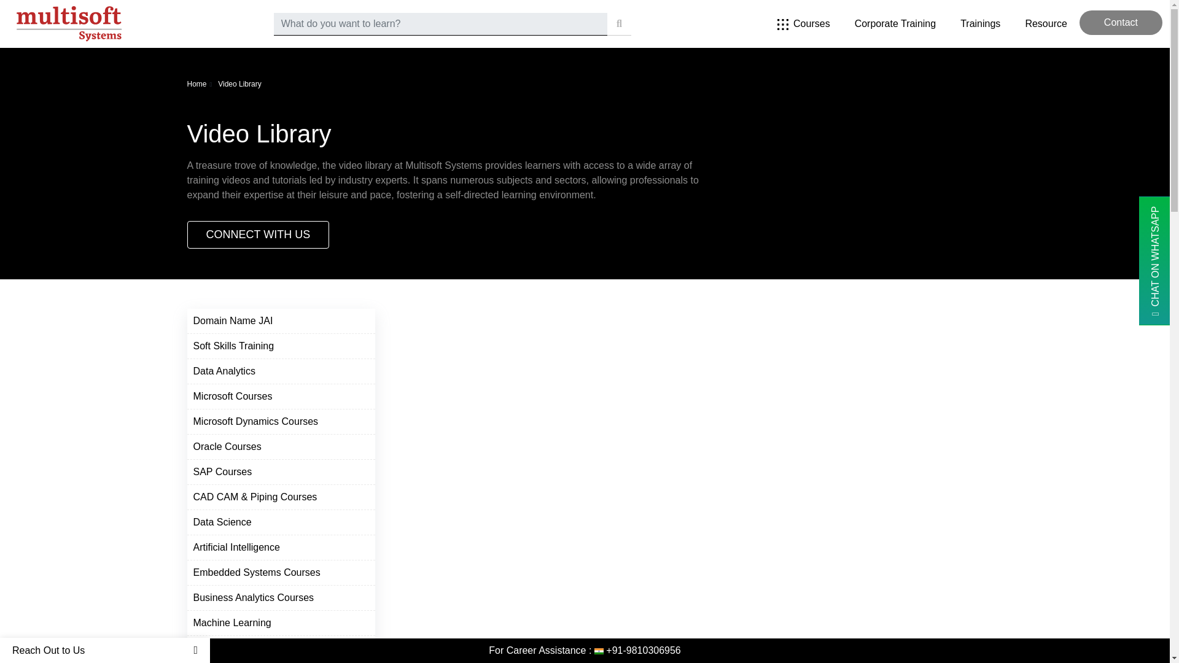 The height and width of the screenshot is (663, 1179). What do you see at coordinates (804, 23) in the screenshot?
I see `Courses` at bounding box center [804, 23].